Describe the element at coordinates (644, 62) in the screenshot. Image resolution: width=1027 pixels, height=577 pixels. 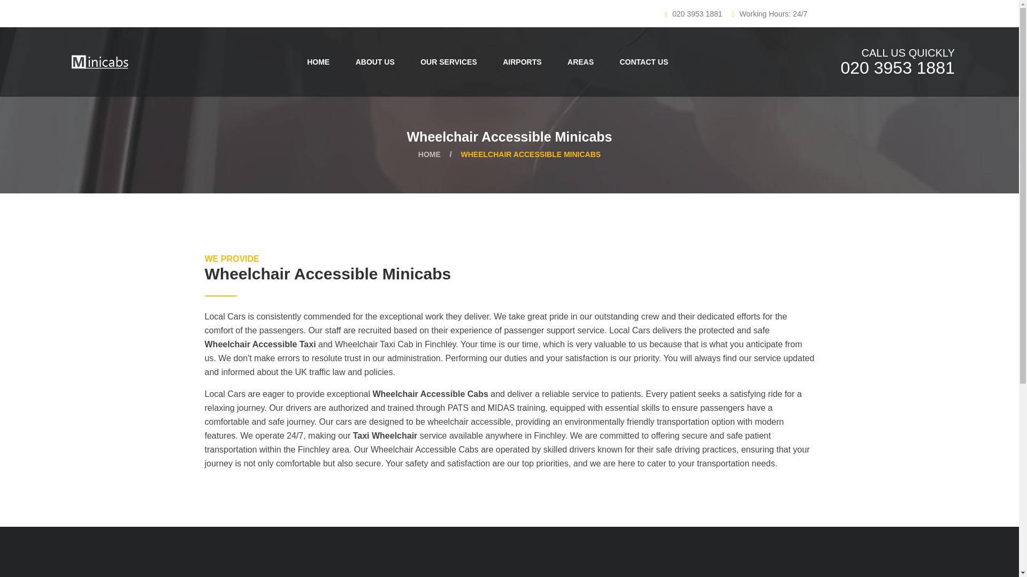
I see `CONTACT US` at that location.